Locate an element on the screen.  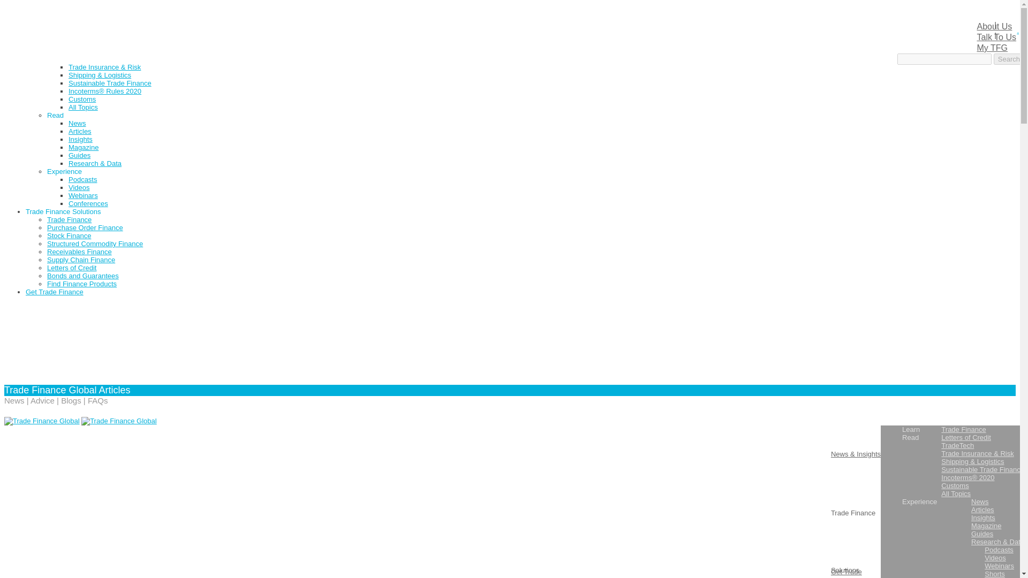
Sibos 2023 is located at coordinates (43, 19).